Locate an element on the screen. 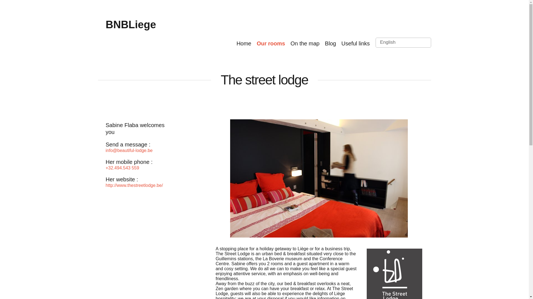 Image resolution: width=533 pixels, height=299 pixels. Useful links is located at coordinates (356, 43).